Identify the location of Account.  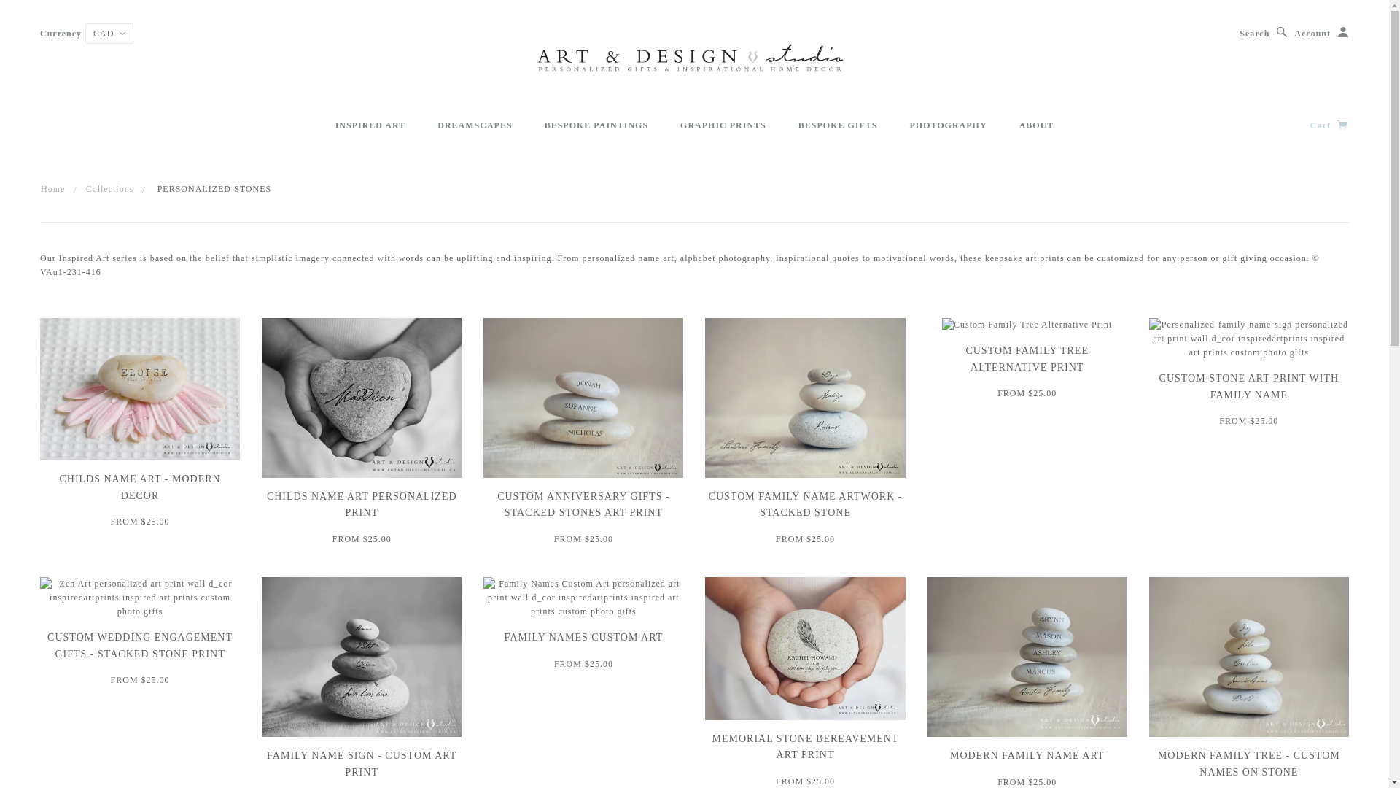
(1321, 34).